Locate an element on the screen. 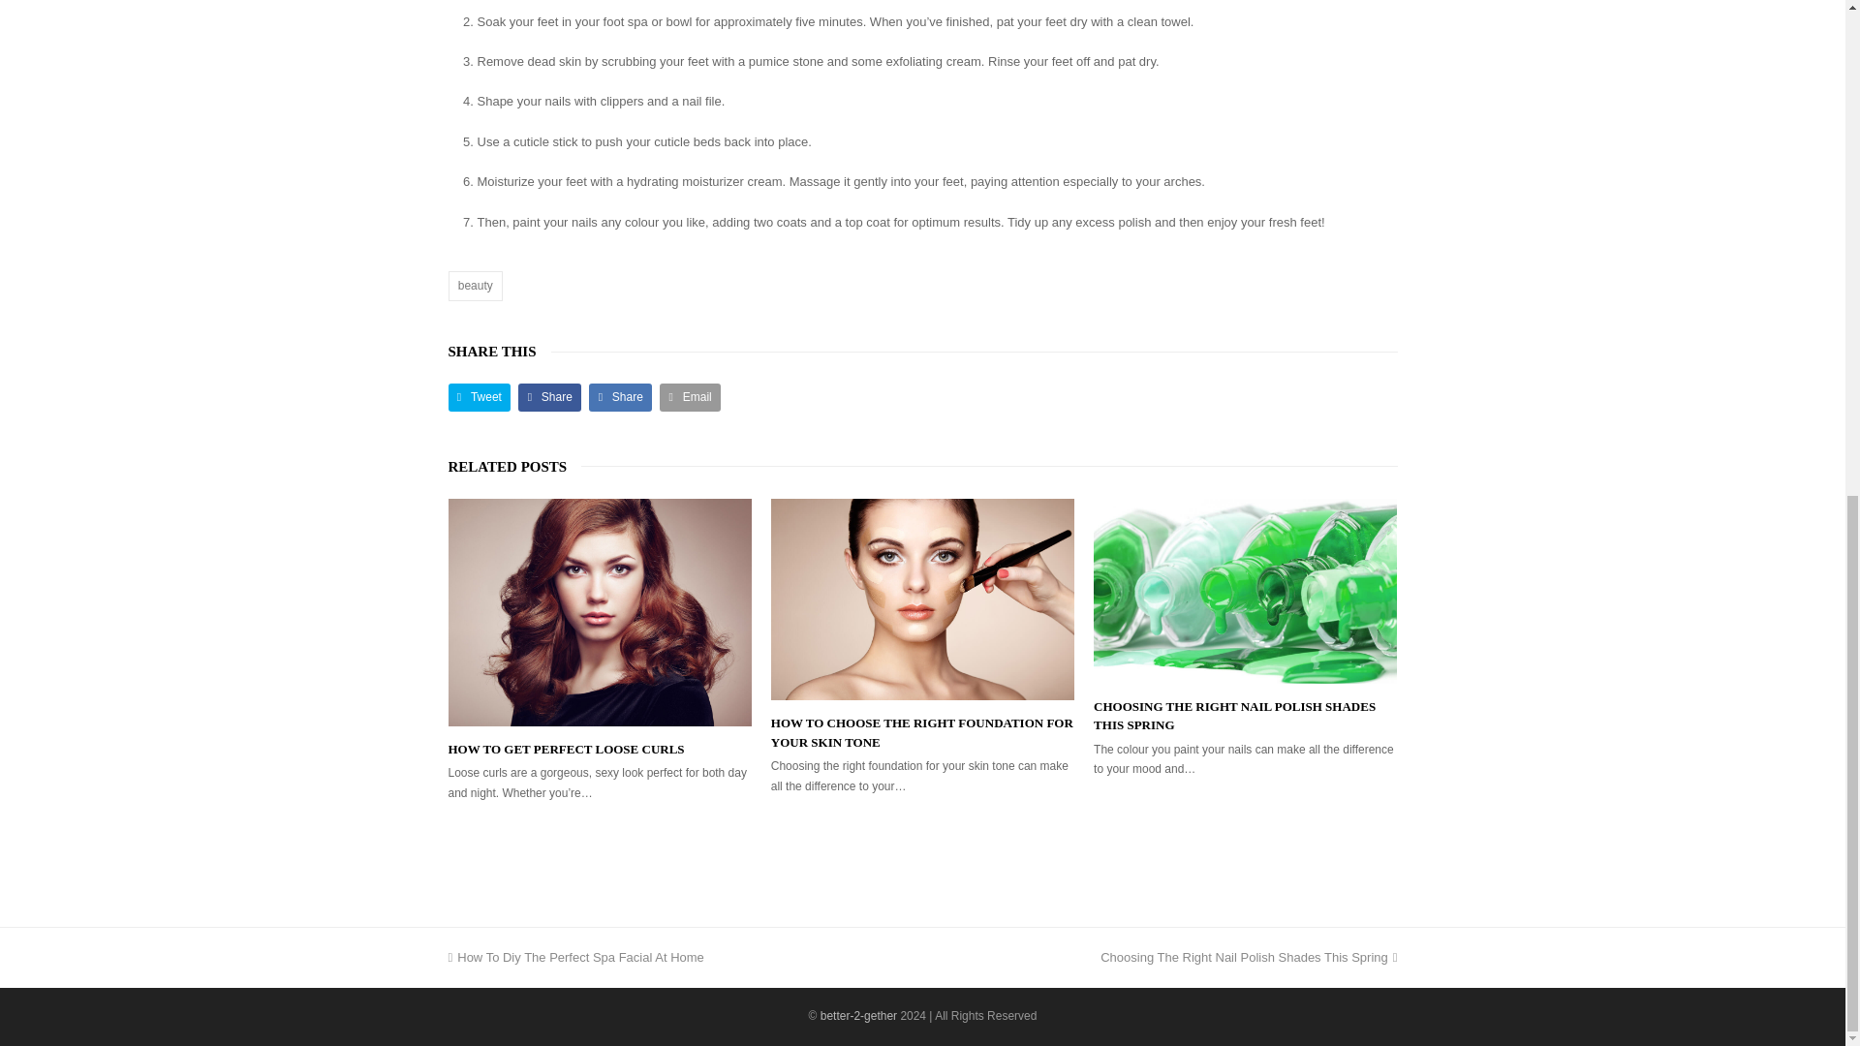 The image size is (1860, 1046). Share is located at coordinates (599, 612).